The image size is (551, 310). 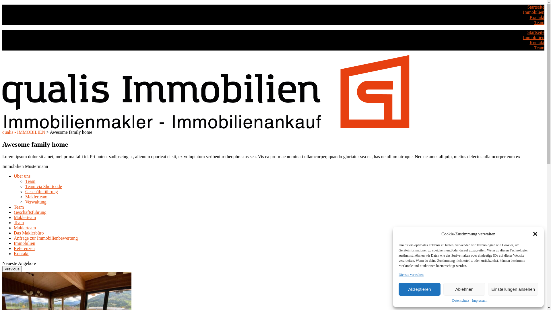 I want to click on Startseite, so click(x=536, y=7).